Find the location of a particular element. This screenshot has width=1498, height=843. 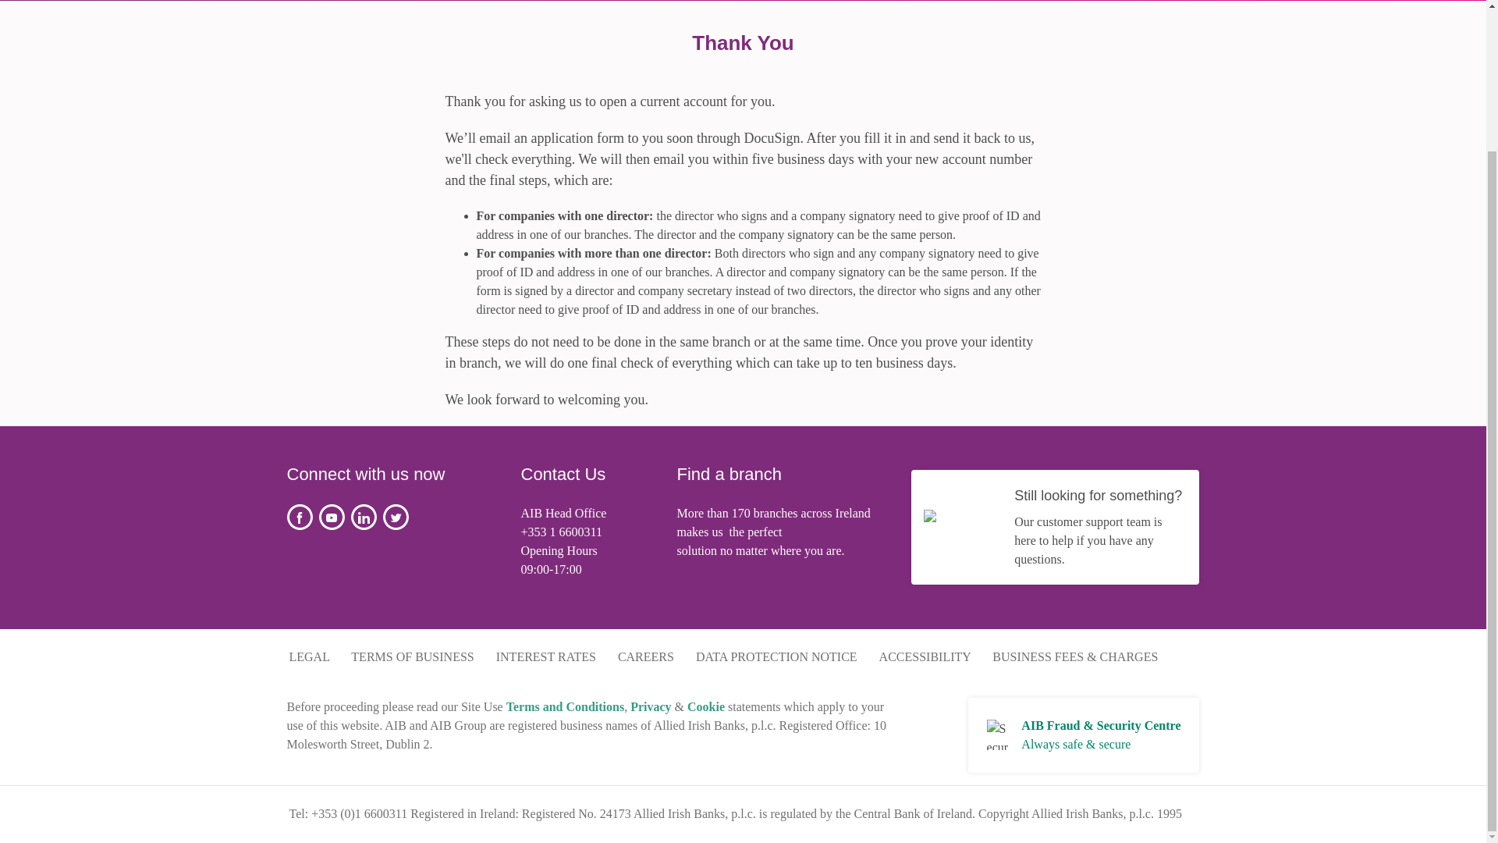

AIB Cookie Policy is located at coordinates (706, 706).